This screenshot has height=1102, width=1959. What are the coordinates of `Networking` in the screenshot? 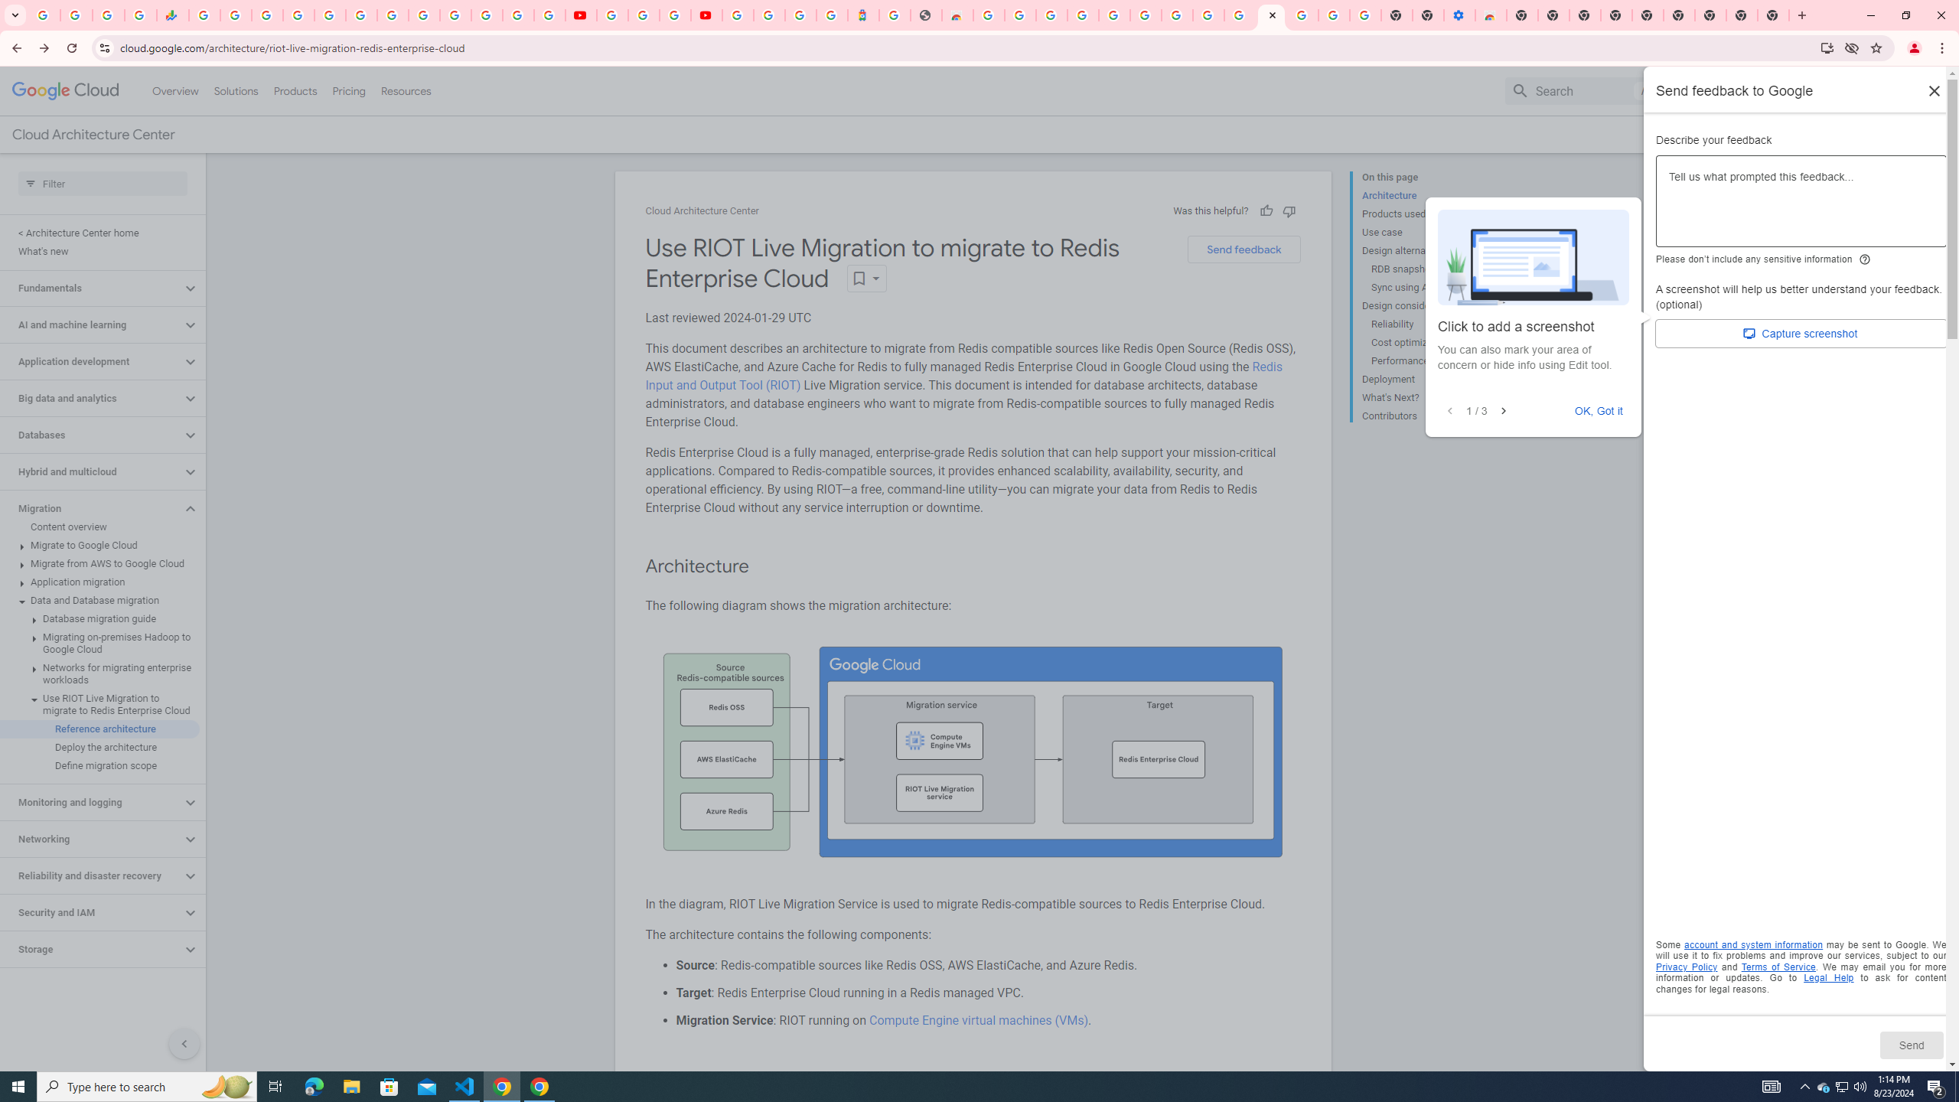 It's located at (91, 839).